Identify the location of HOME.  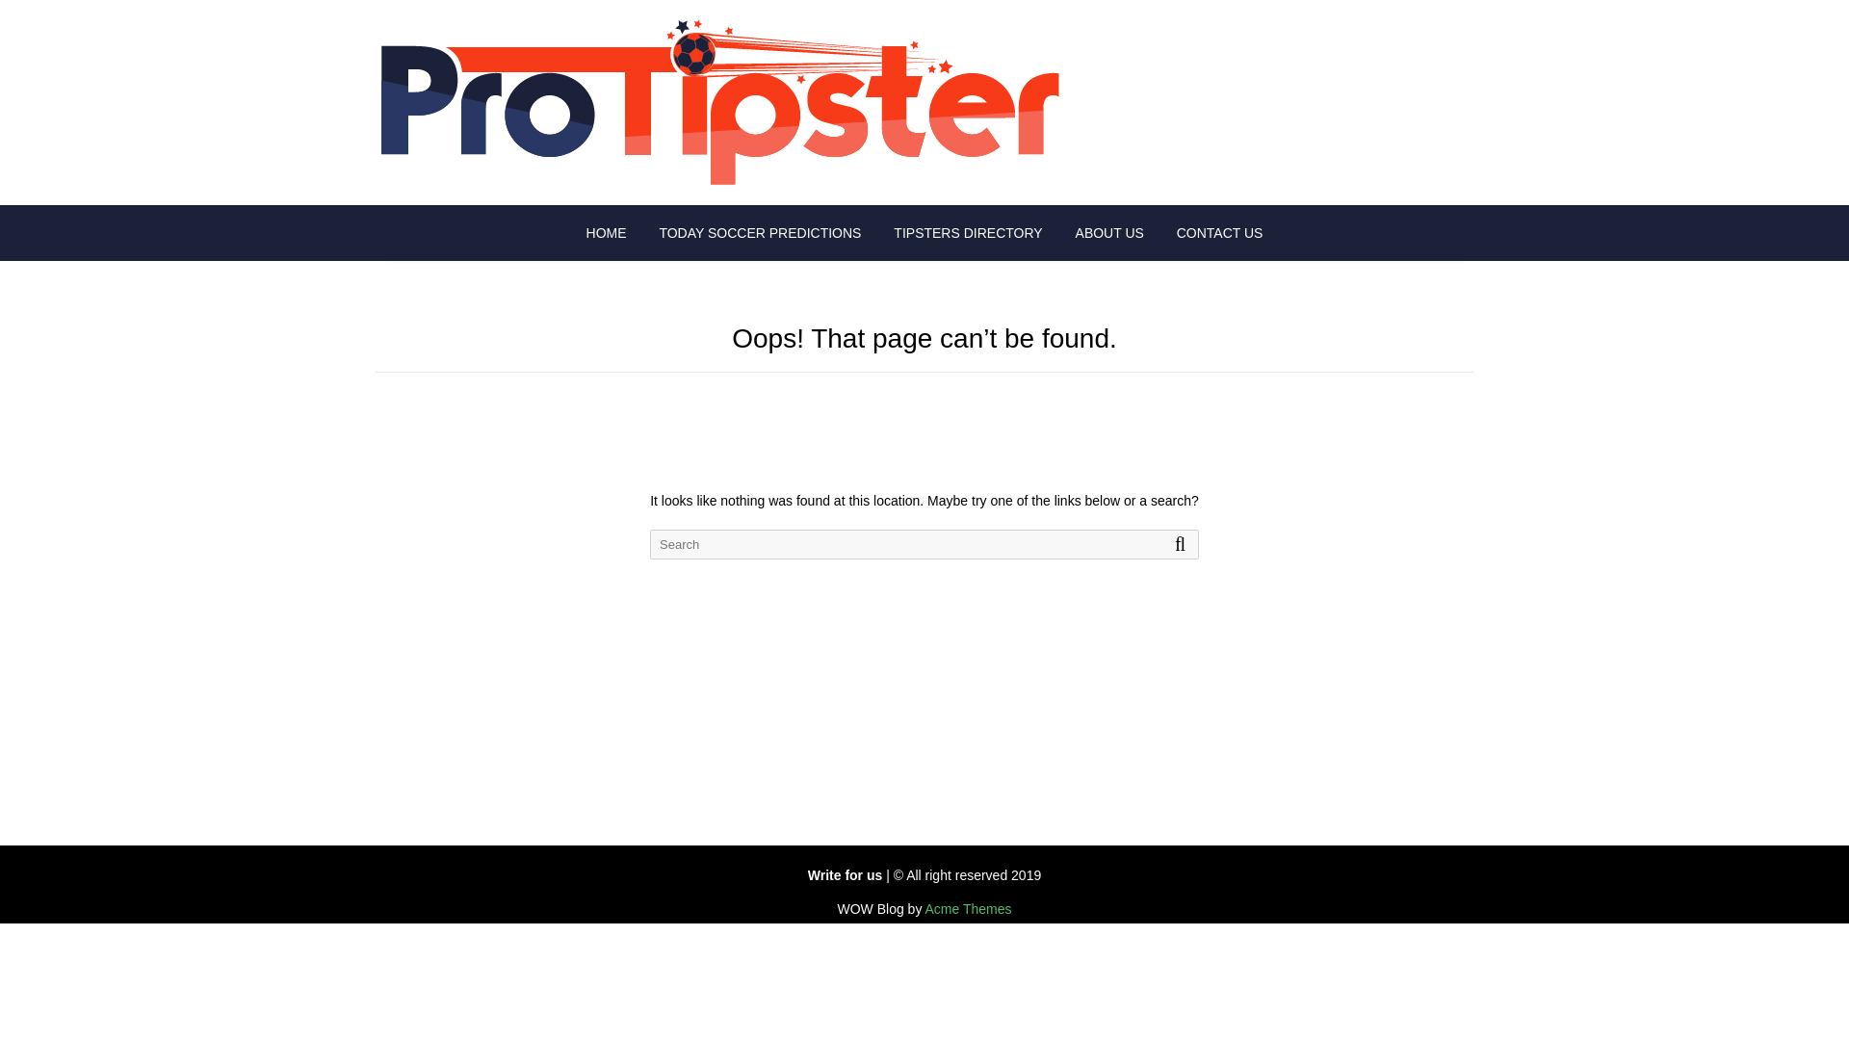
(607, 233).